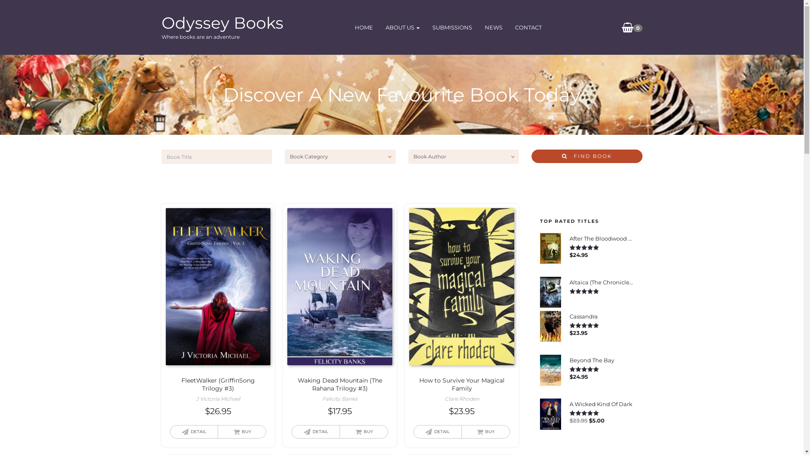  Describe the element at coordinates (438, 432) in the screenshot. I see `DETAIL` at that location.